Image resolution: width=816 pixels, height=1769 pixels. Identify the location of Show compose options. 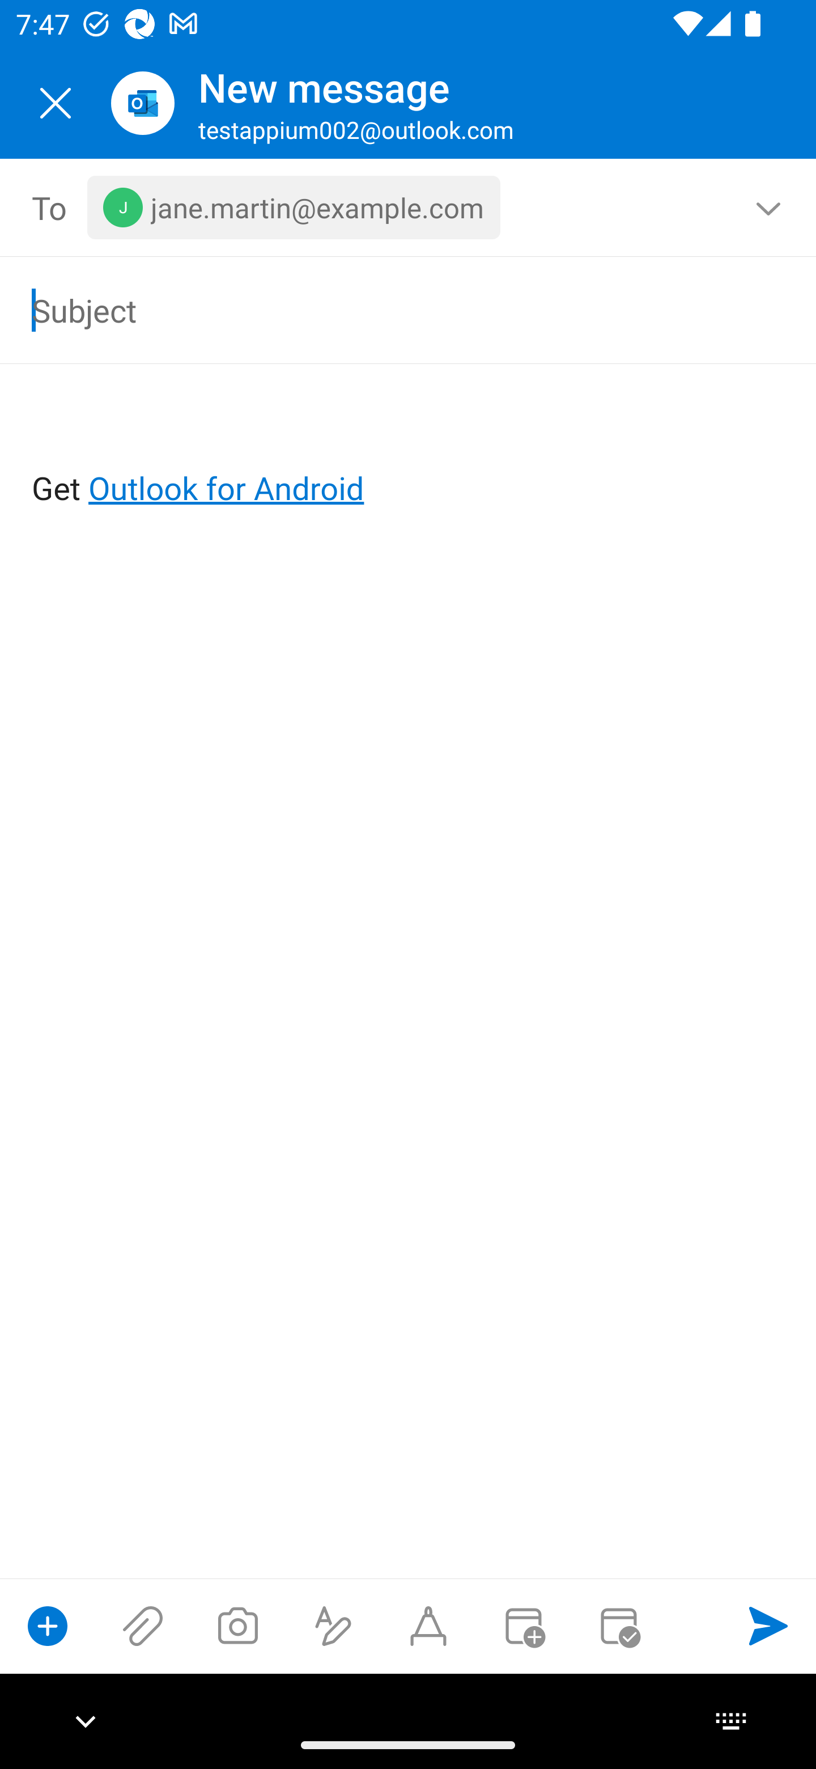
(48, 1626).